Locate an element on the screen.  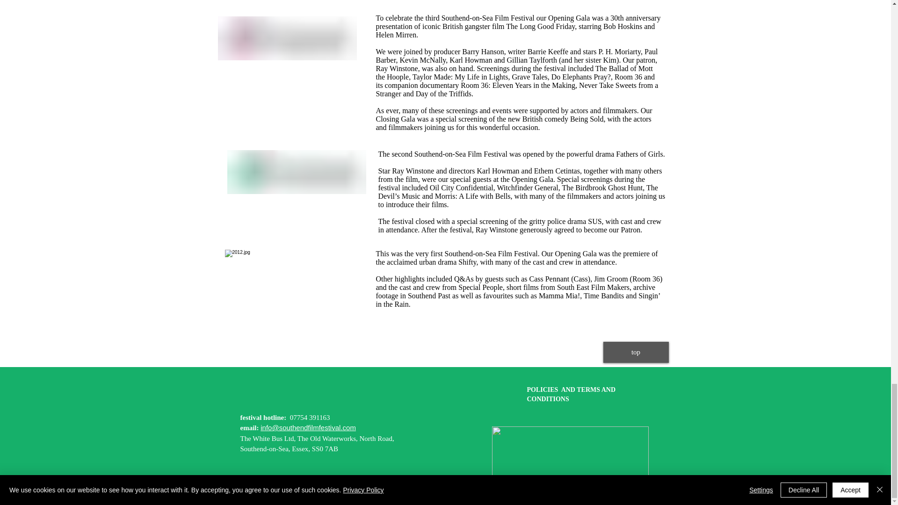
top is located at coordinates (636, 353).